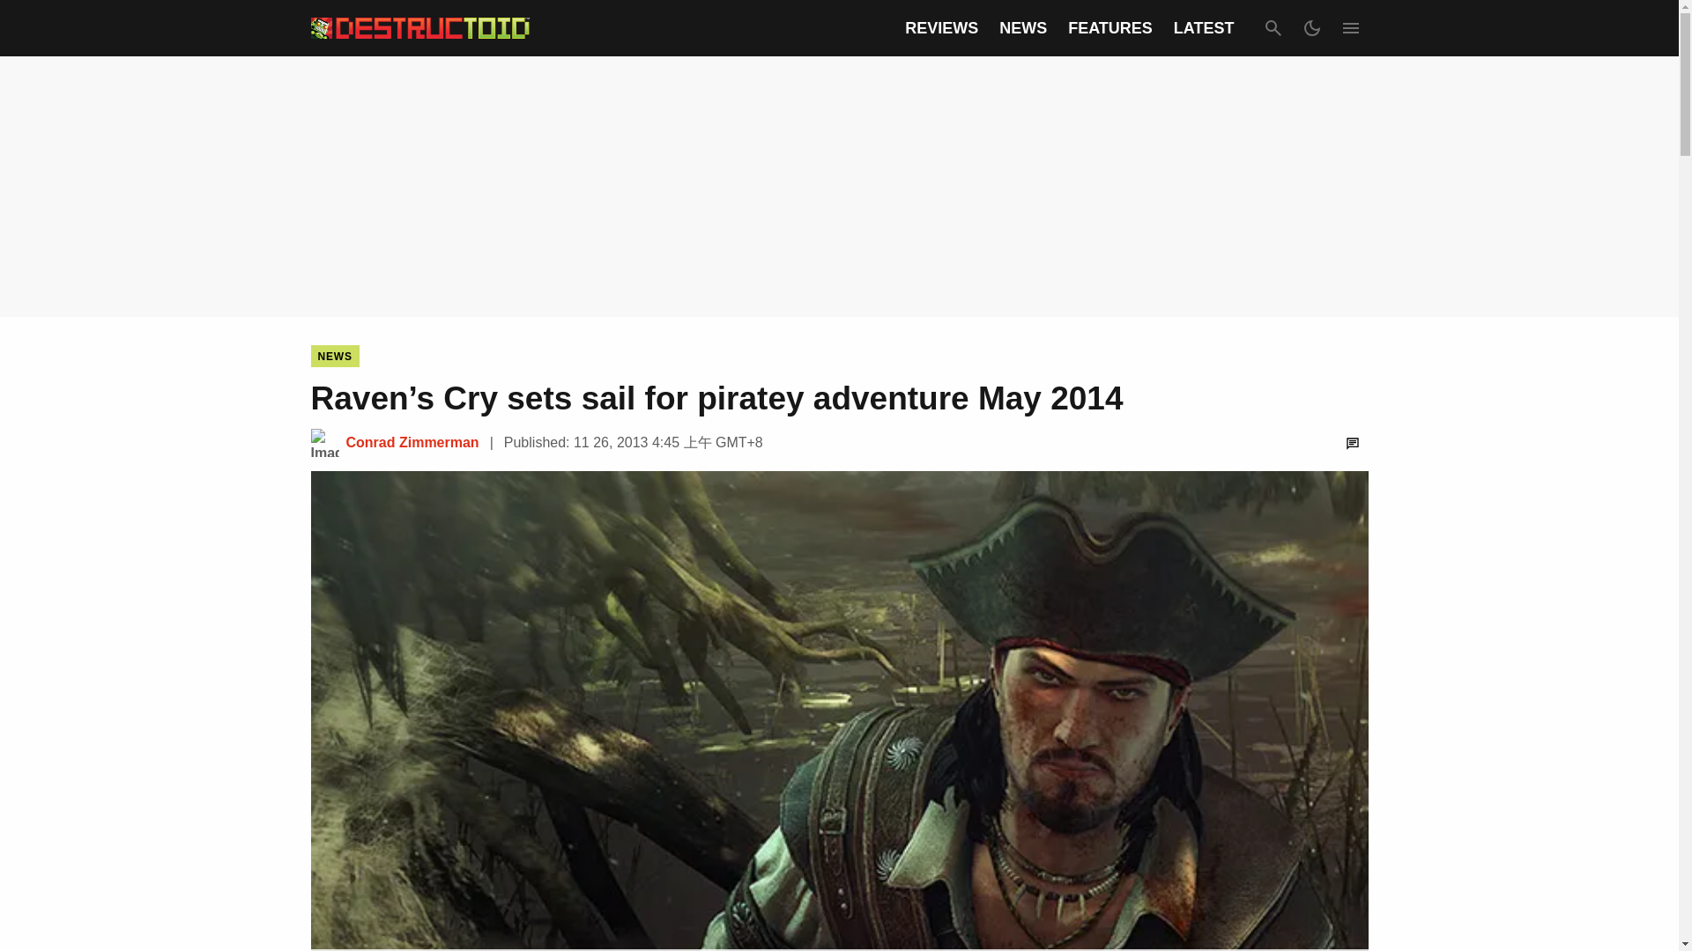 This screenshot has width=1692, height=951. I want to click on REVIEWS, so click(941, 28).